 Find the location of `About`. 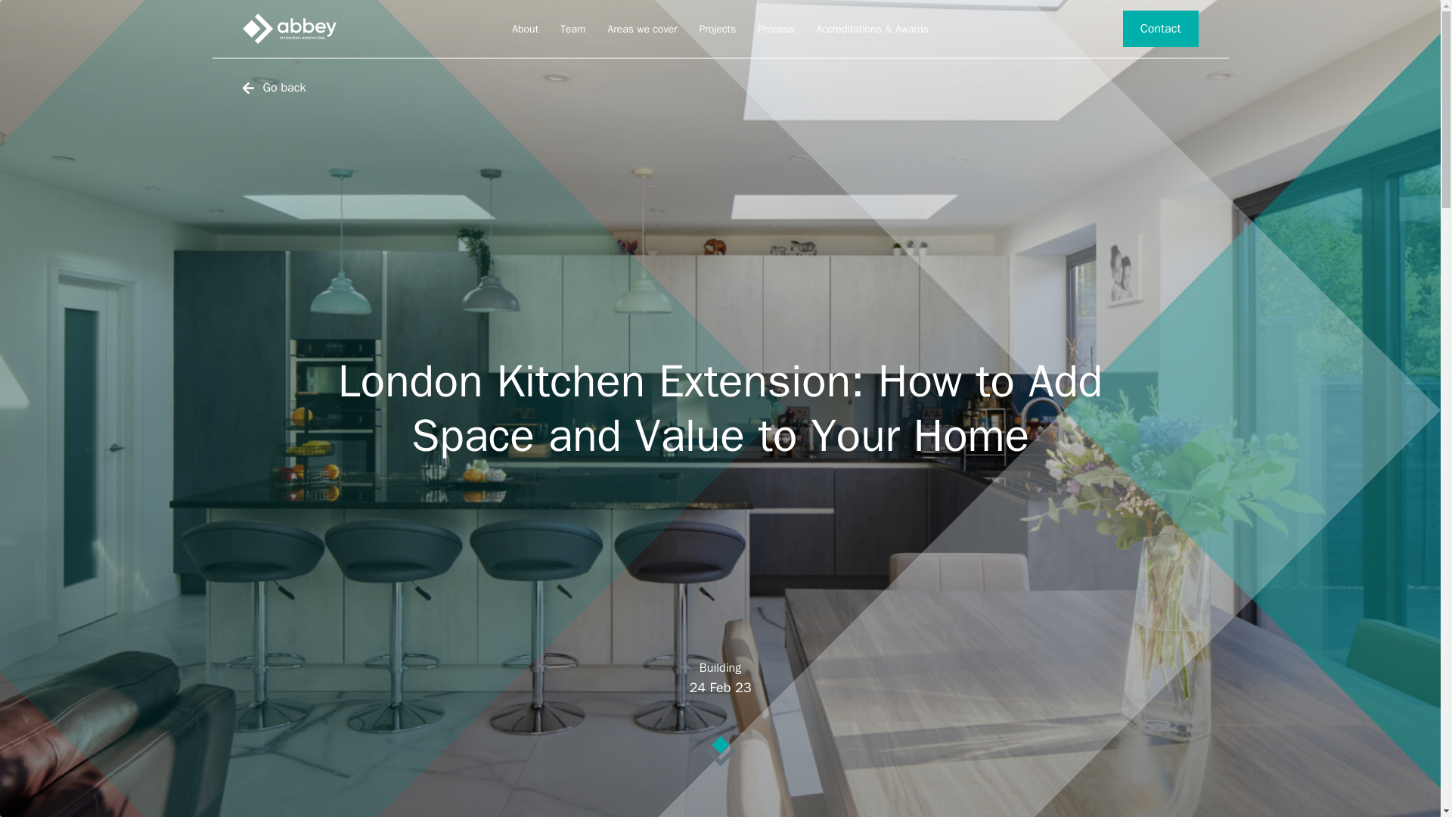

About is located at coordinates (525, 30).